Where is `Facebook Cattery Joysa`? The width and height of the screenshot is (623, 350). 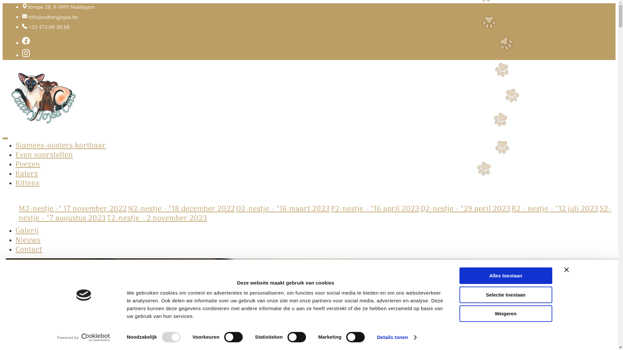 Facebook Cattery Joysa is located at coordinates (26, 43).